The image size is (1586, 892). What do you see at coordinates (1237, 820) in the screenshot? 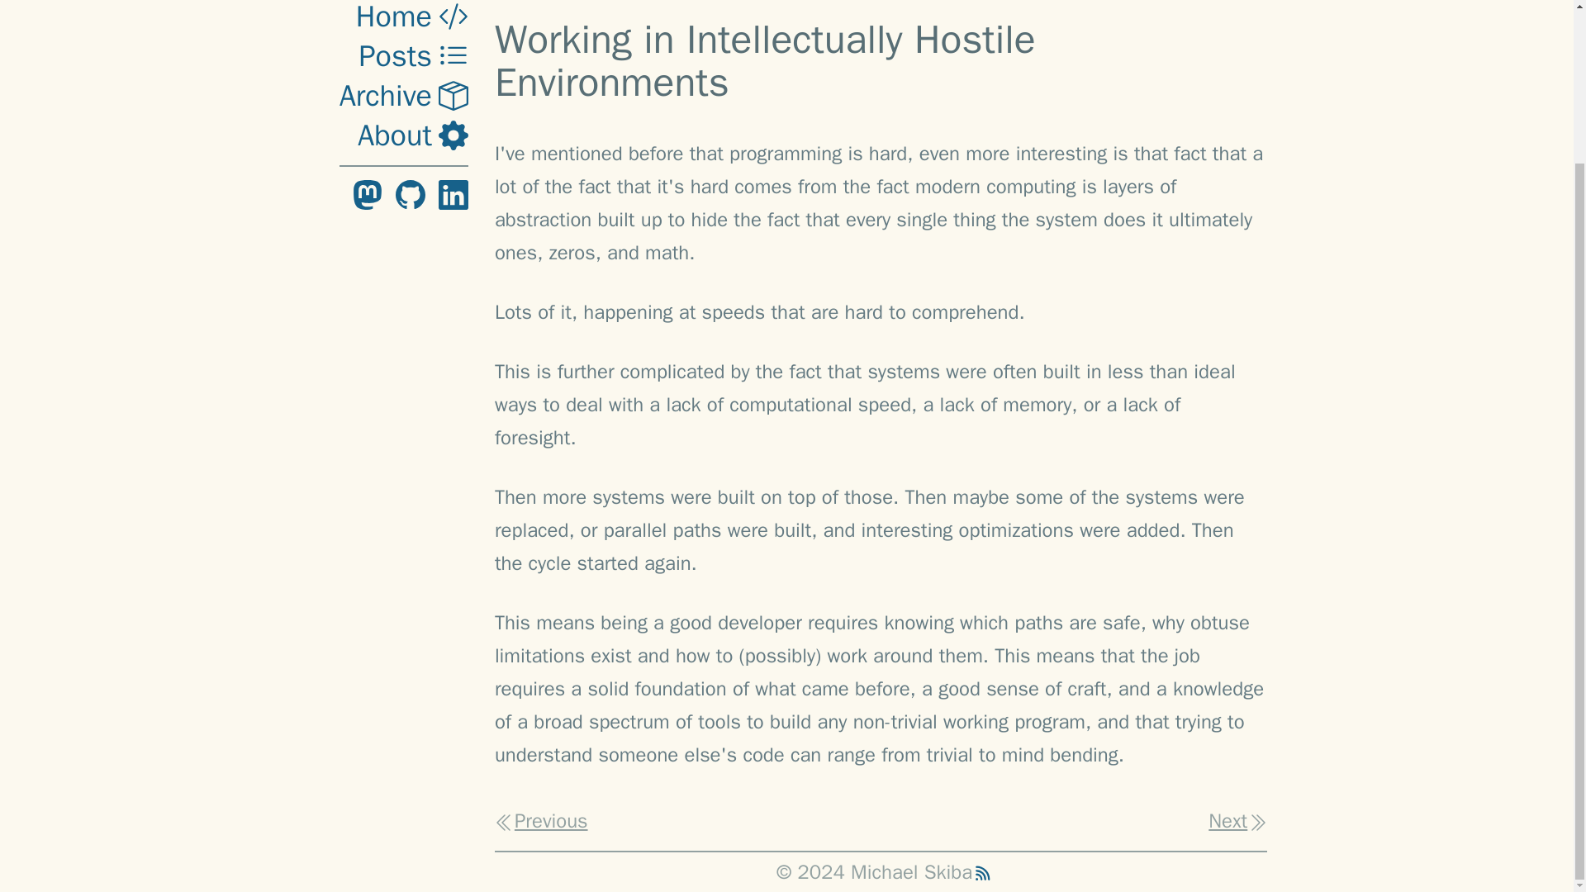
I see `Next` at bounding box center [1237, 820].